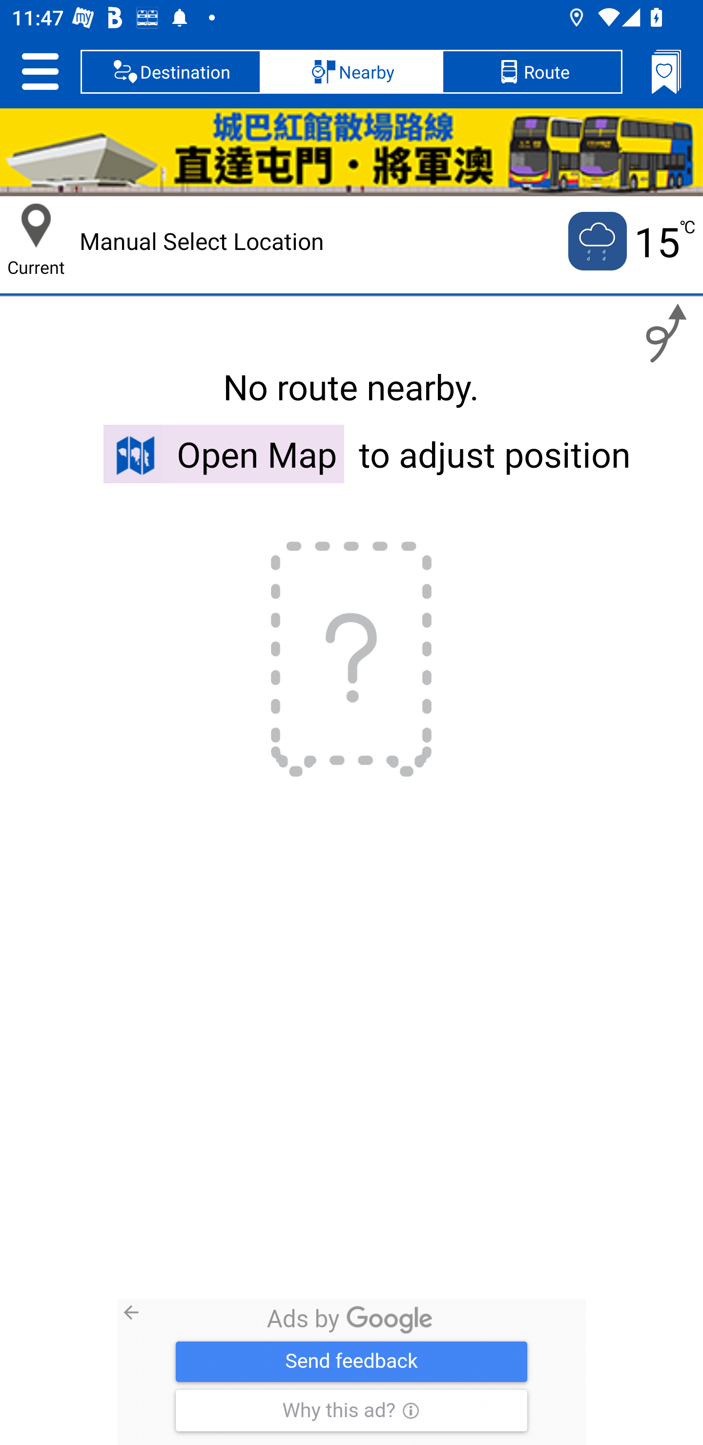 The width and height of the screenshot is (703, 1445). What do you see at coordinates (36, 226) in the screenshot?
I see `Current Location` at bounding box center [36, 226].